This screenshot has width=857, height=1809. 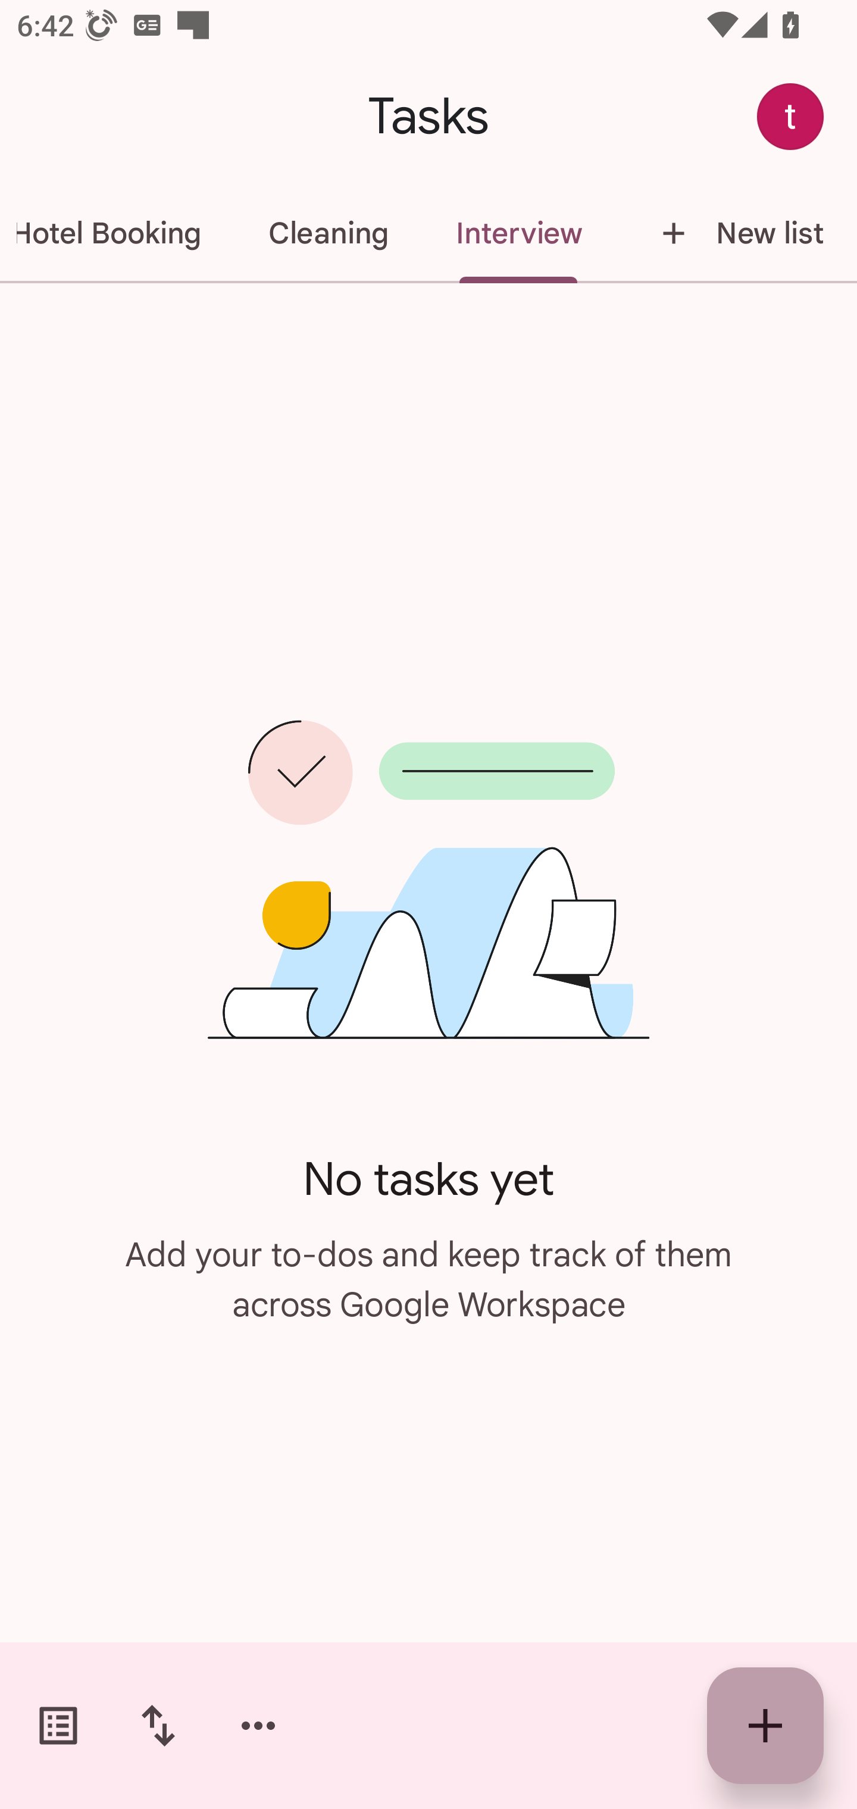 What do you see at coordinates (328, 233) in the screenshot?
I see `Cleaning` at bounding box center [328, 233].